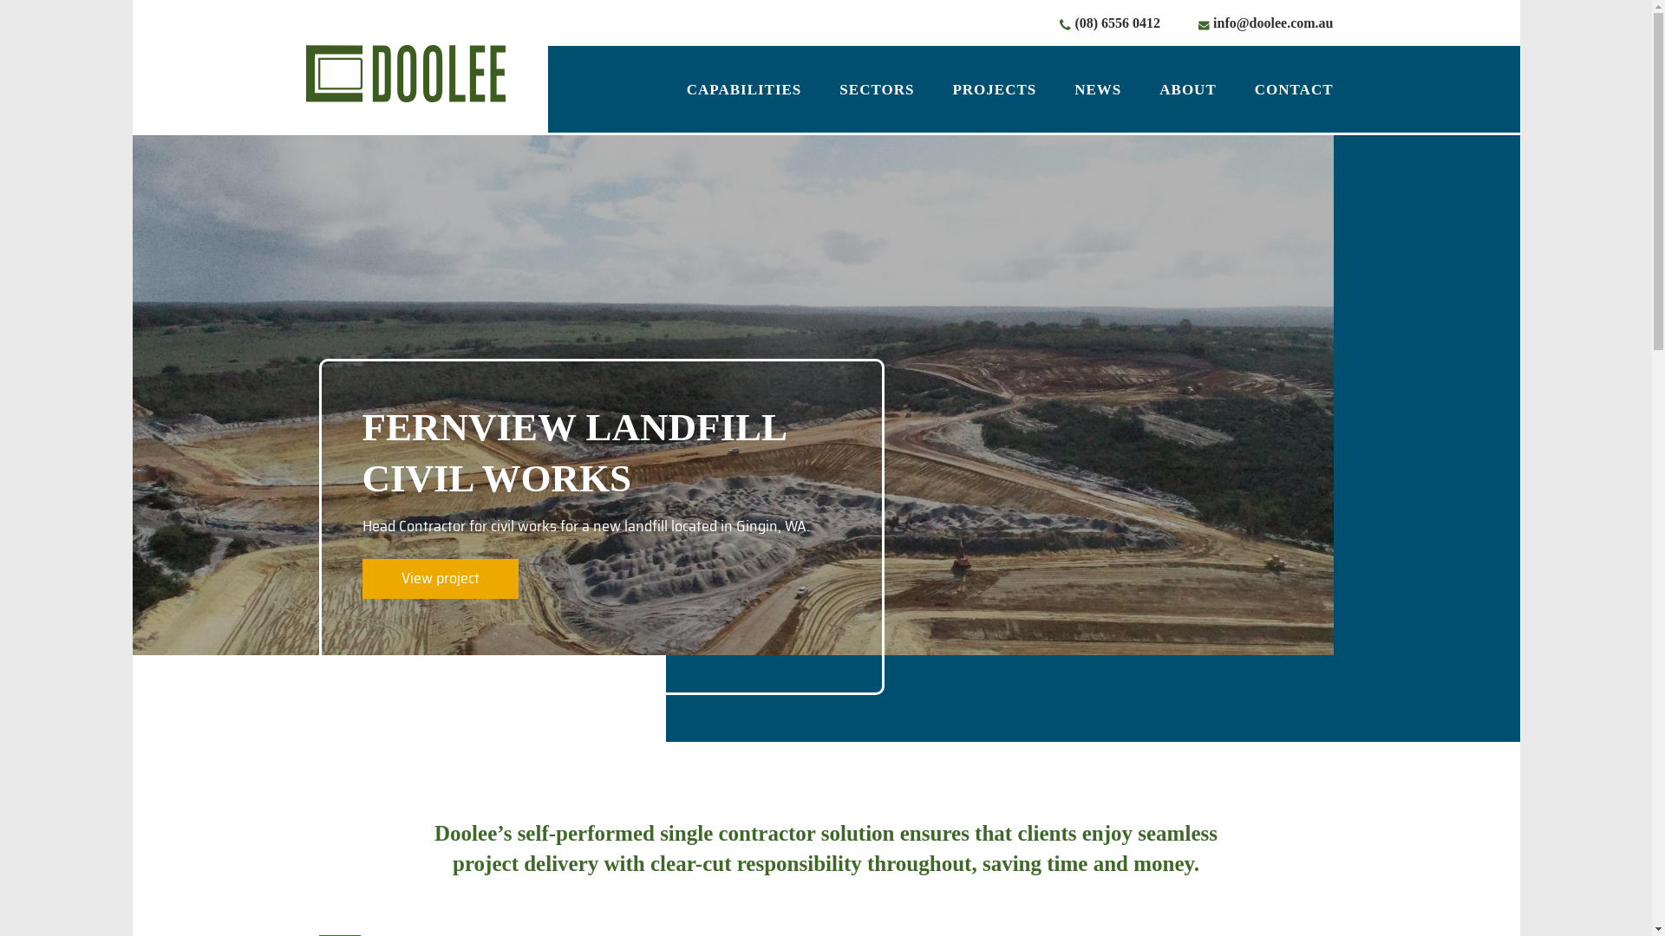 The image size is (1665, 936). I want to click on ABOUT, so click(1188, 90).